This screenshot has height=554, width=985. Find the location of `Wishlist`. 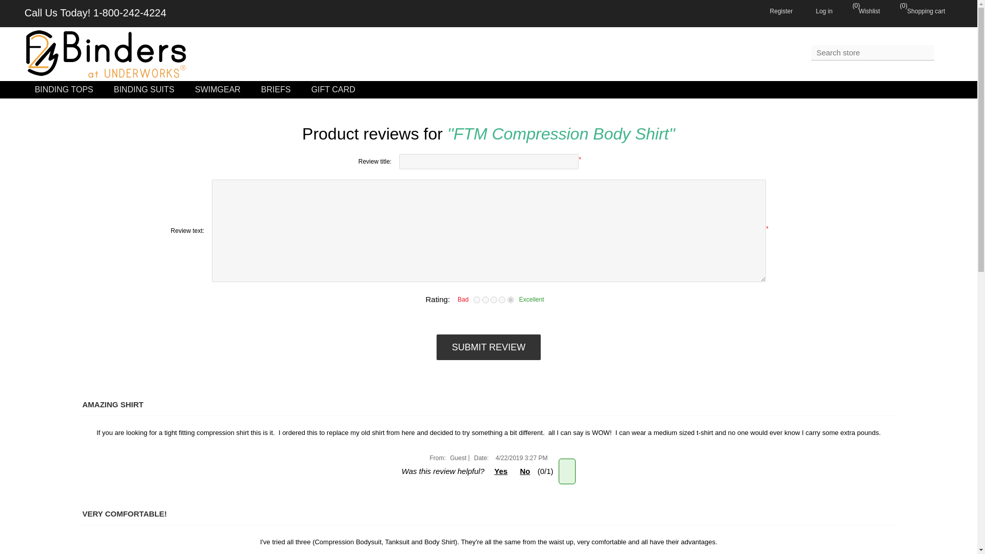

Wishlist is located at coordinates (860, 10).